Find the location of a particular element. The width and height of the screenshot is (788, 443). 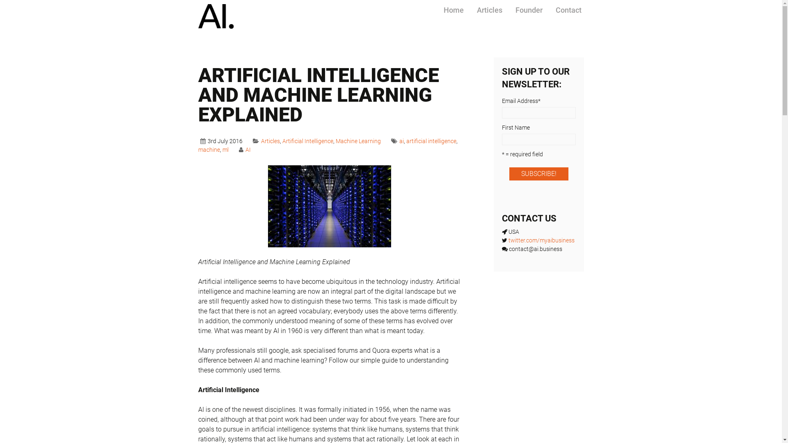

machine is located at coordinates (208, 150).